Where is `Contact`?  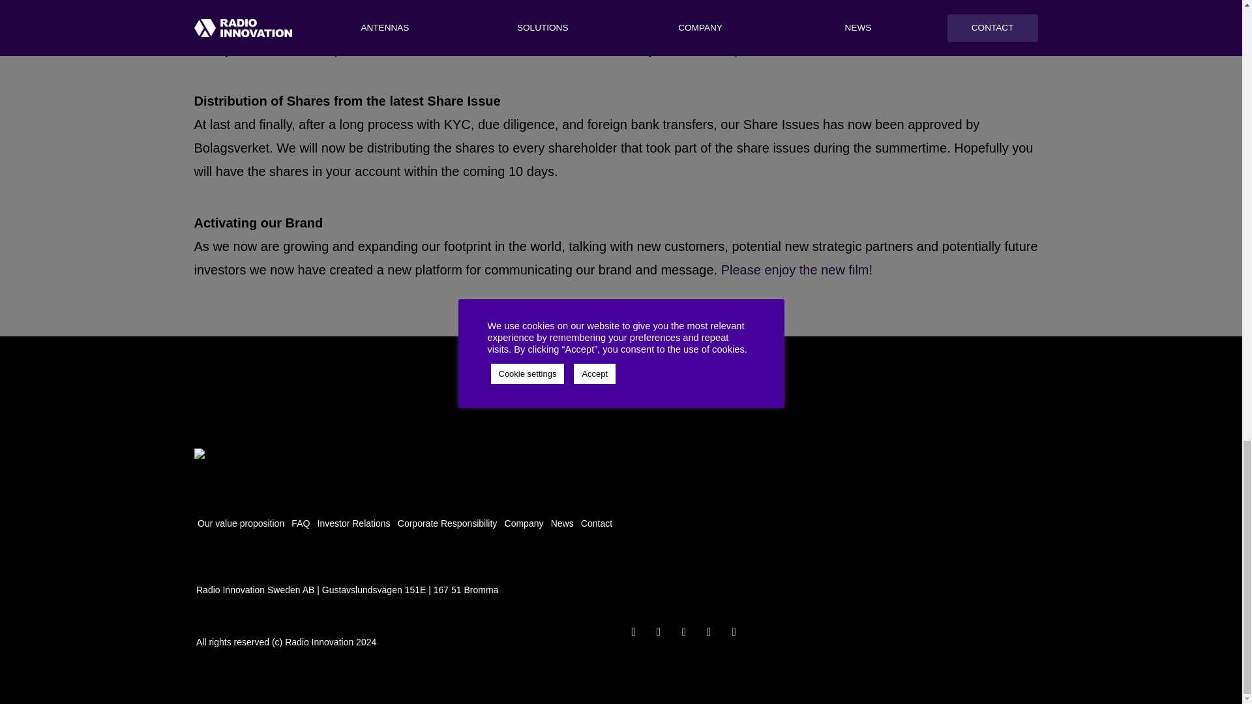 Contact is located at coordinates (596, 520).